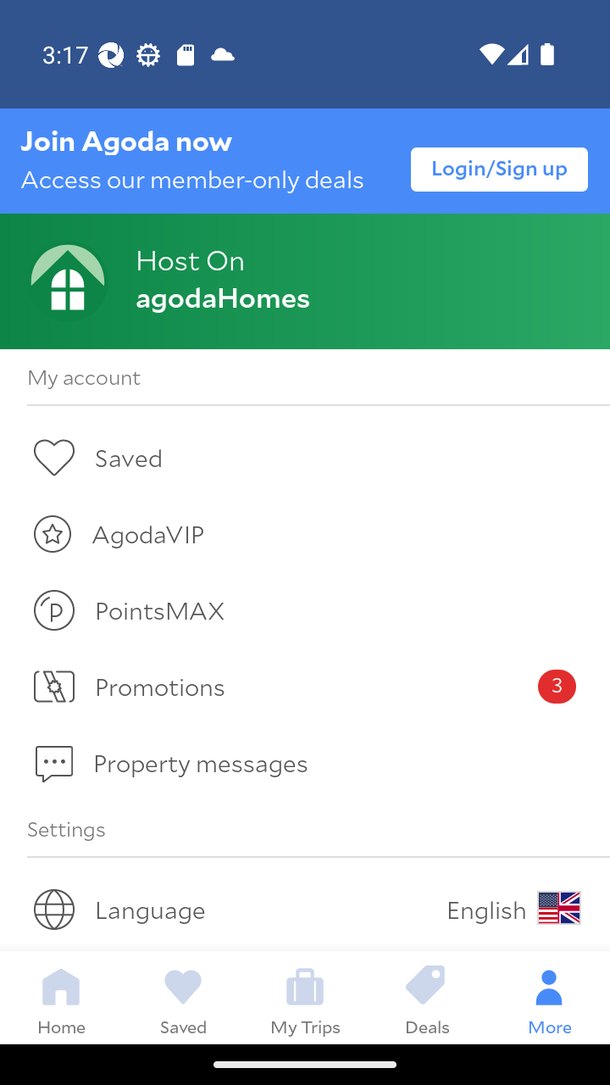  I want to click on Home, so click(61, 997).